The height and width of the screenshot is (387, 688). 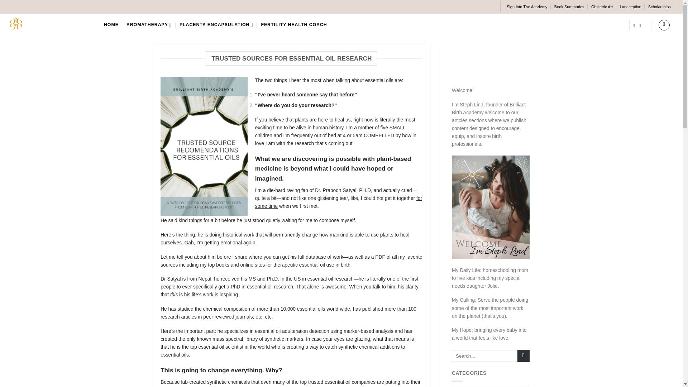 What do you see at coordinates (149, 25) in the screenshot?
I see `AROMATHERAPY` at bounding box center [149, 25].